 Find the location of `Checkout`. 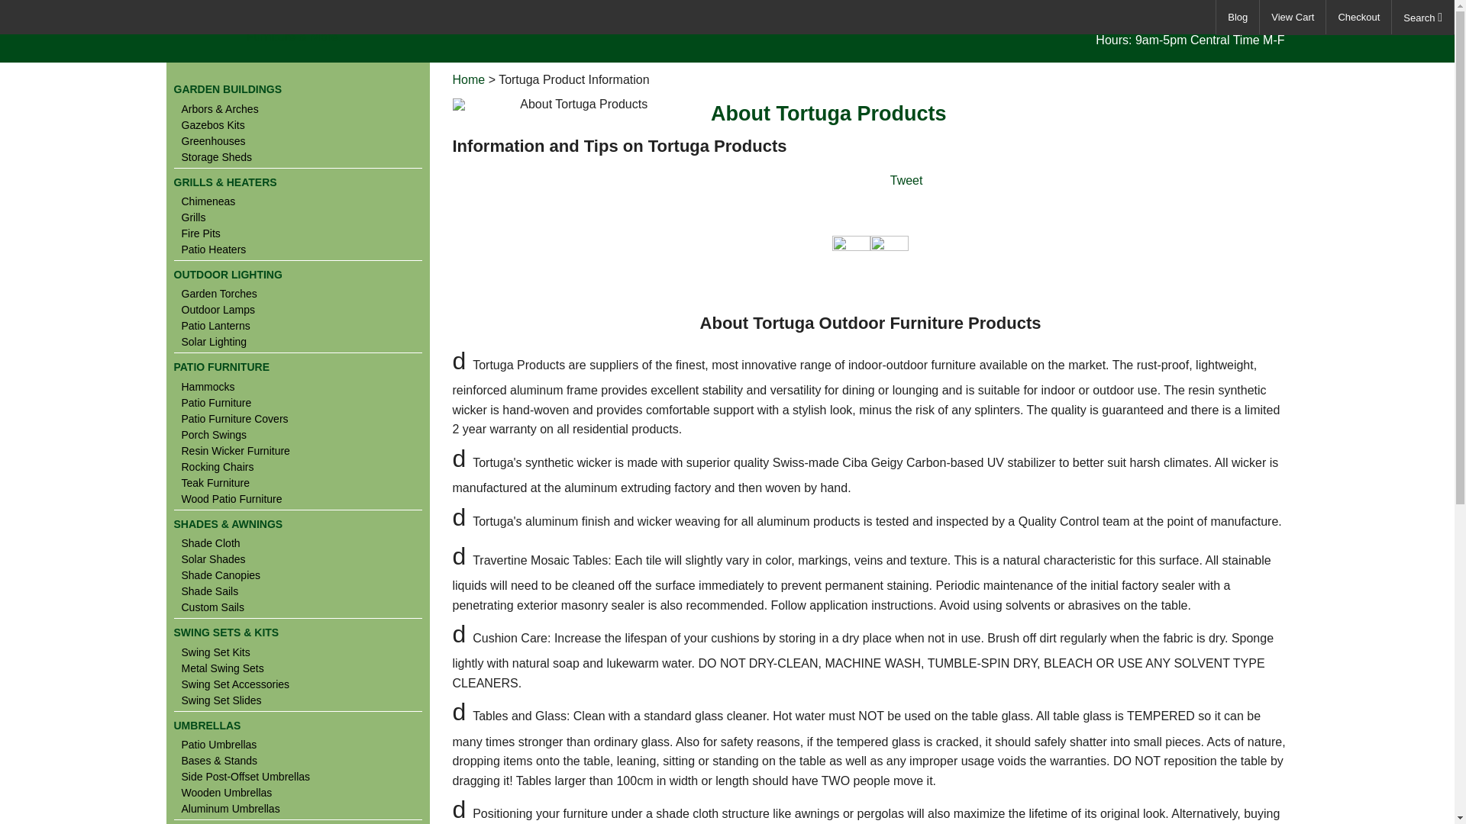

Checkout is located at coordinates (1359, 17).